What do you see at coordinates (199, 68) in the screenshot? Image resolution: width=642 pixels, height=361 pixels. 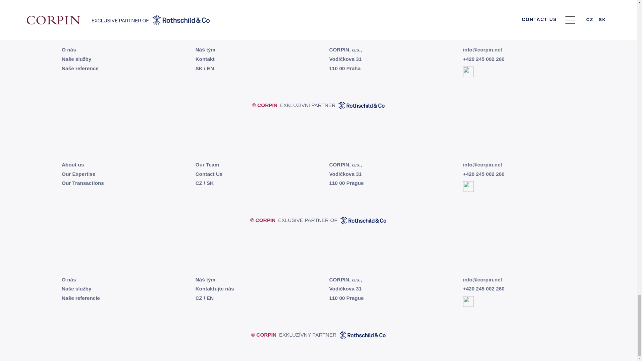 I see `SK` at bounding box center [199, 68].